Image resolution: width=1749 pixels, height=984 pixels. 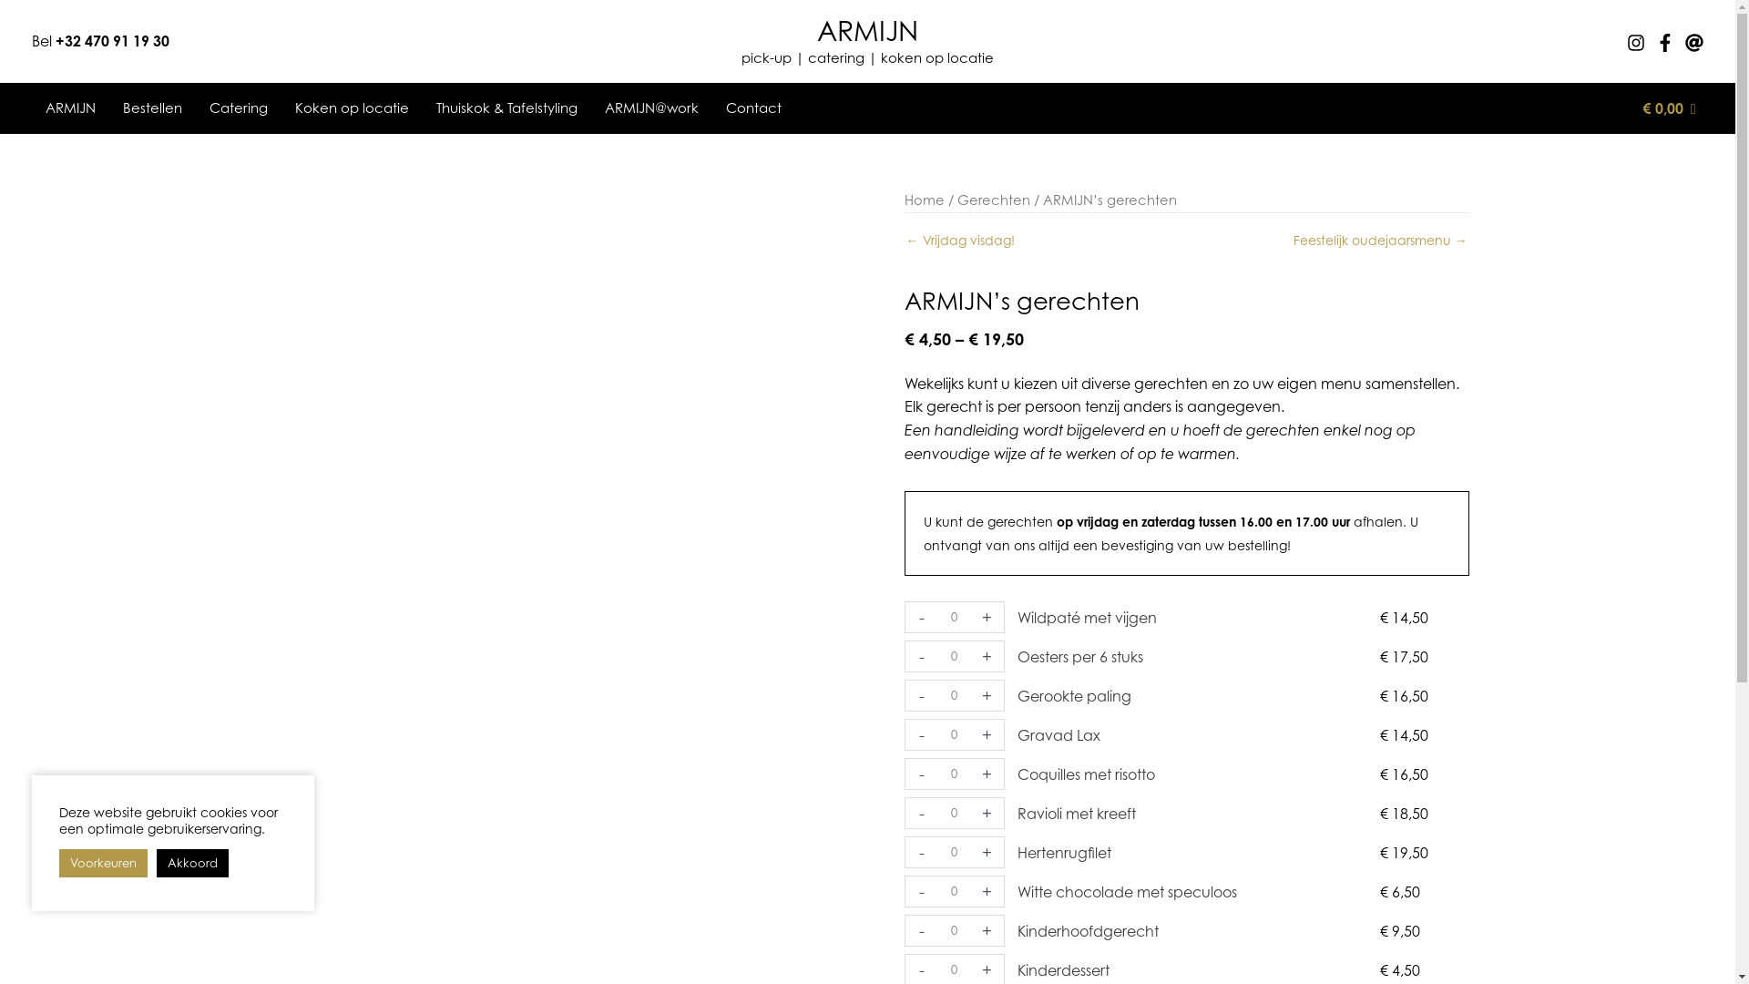 I want to click on ARMIJN, so click(x=71, y=108).